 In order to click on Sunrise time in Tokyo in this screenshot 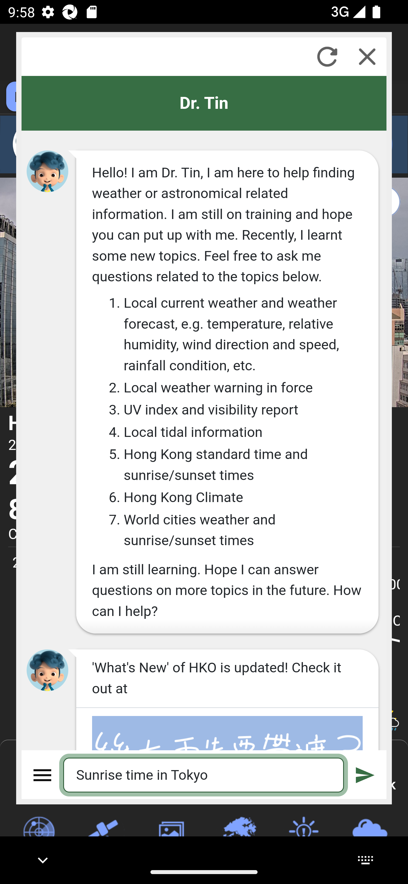, I will do `click(204, 775)`.